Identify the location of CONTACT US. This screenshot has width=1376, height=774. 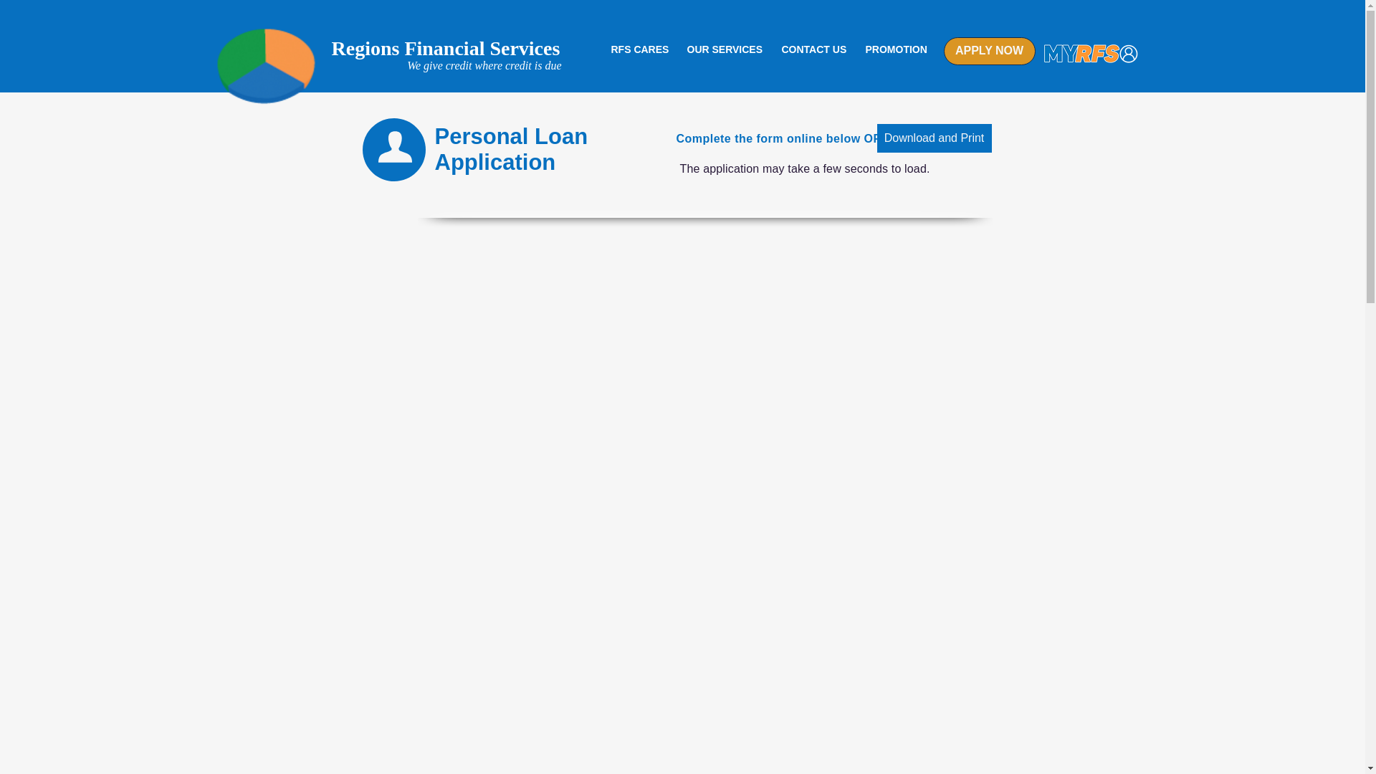
(813, 49).